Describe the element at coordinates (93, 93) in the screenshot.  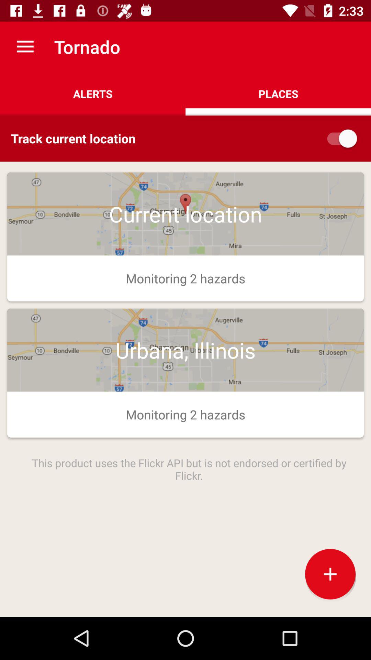
I see `press the app to the left of places item` at that location.